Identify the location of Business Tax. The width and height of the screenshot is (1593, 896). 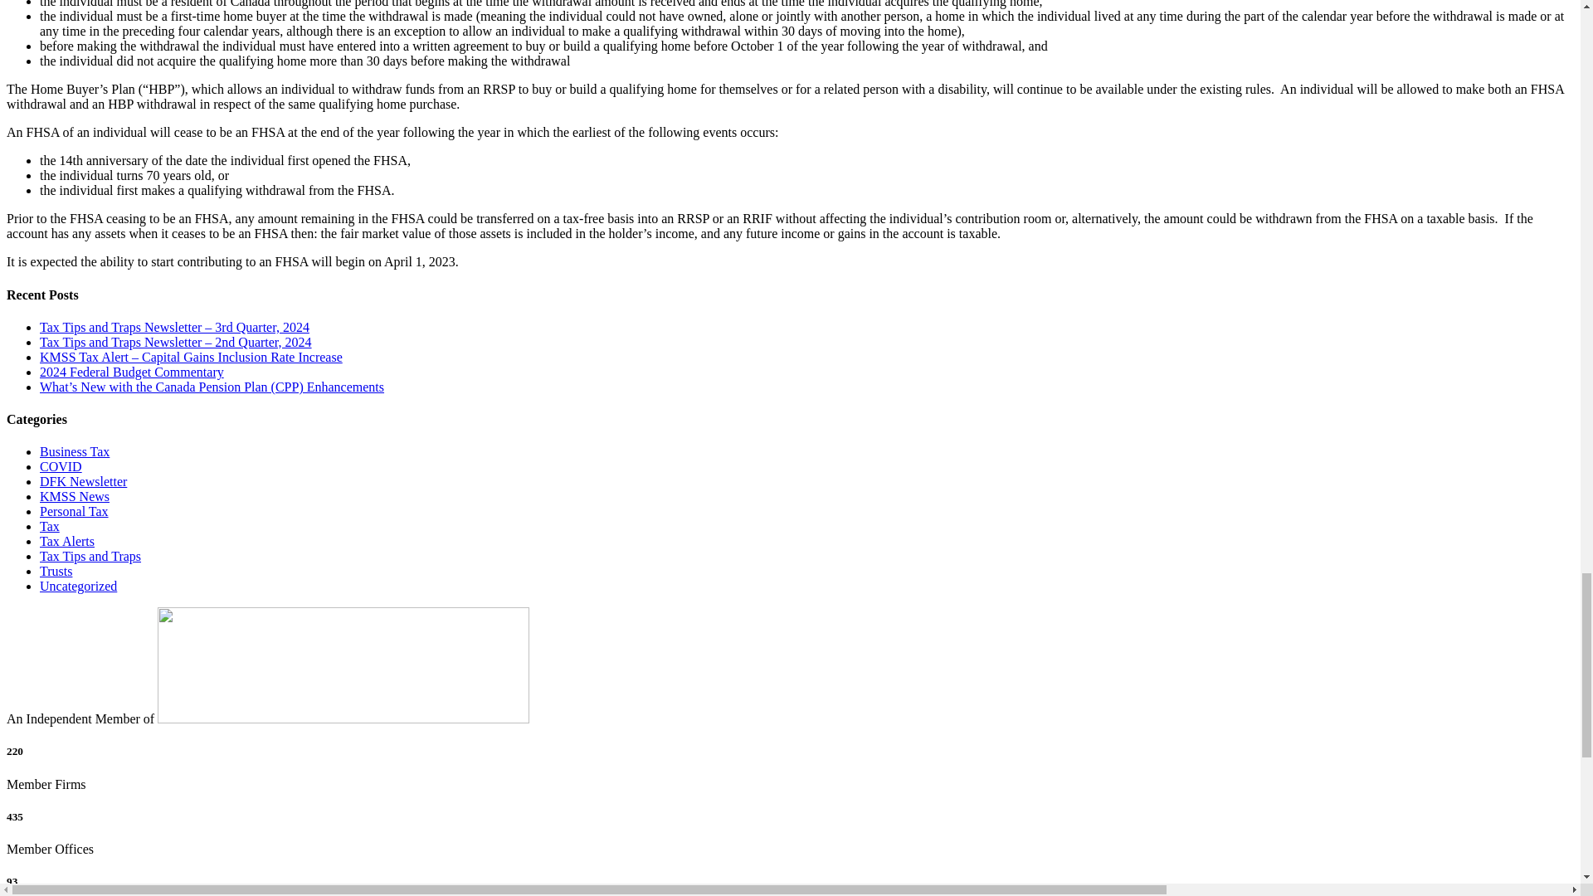
(75, 451).